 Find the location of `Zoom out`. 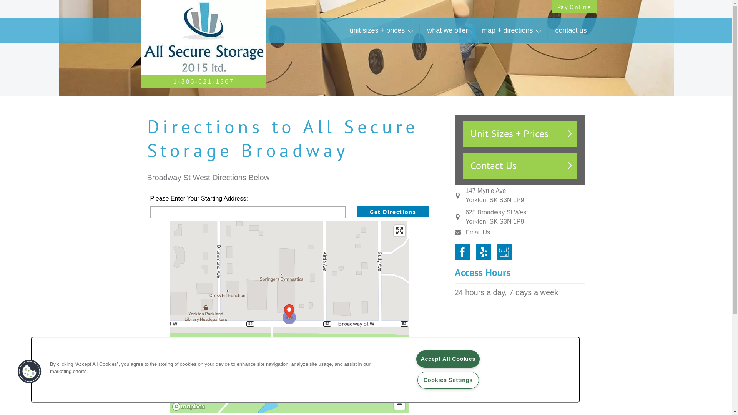

Zoom out is located at coordinates (400, 404).